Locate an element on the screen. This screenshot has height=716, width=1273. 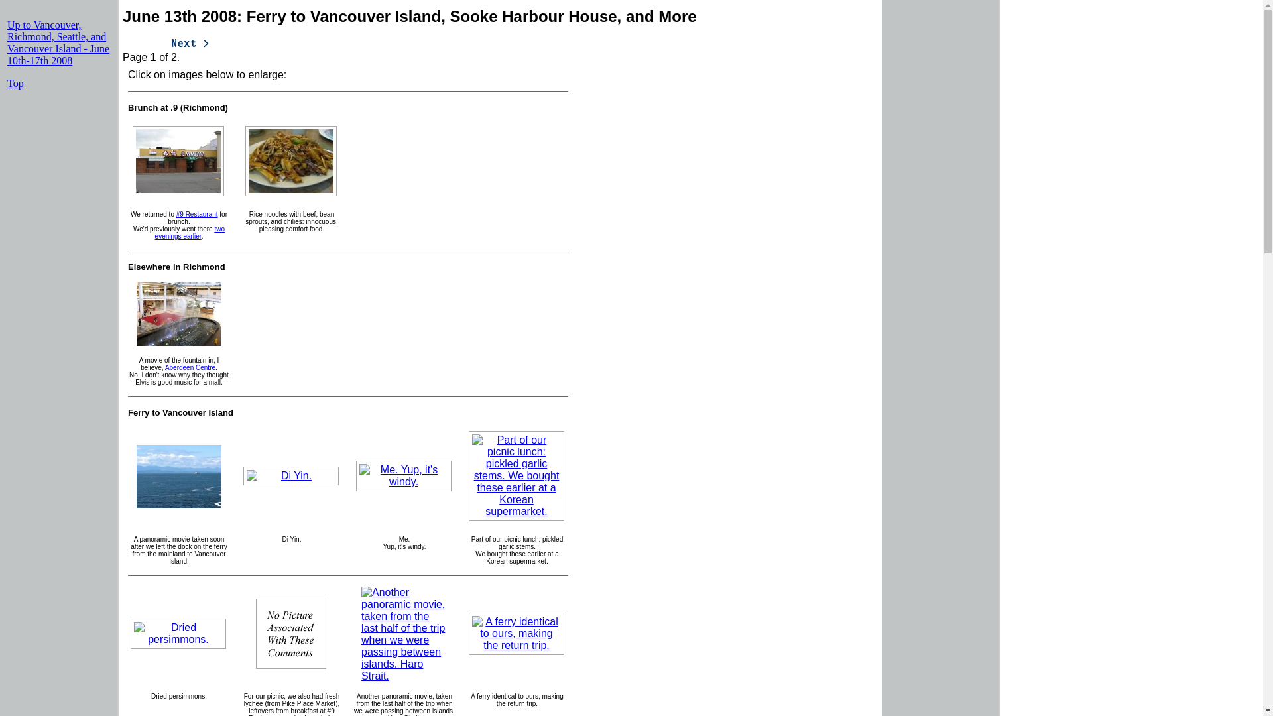
Aberdeen Centre is located at coordinates (190, 367).